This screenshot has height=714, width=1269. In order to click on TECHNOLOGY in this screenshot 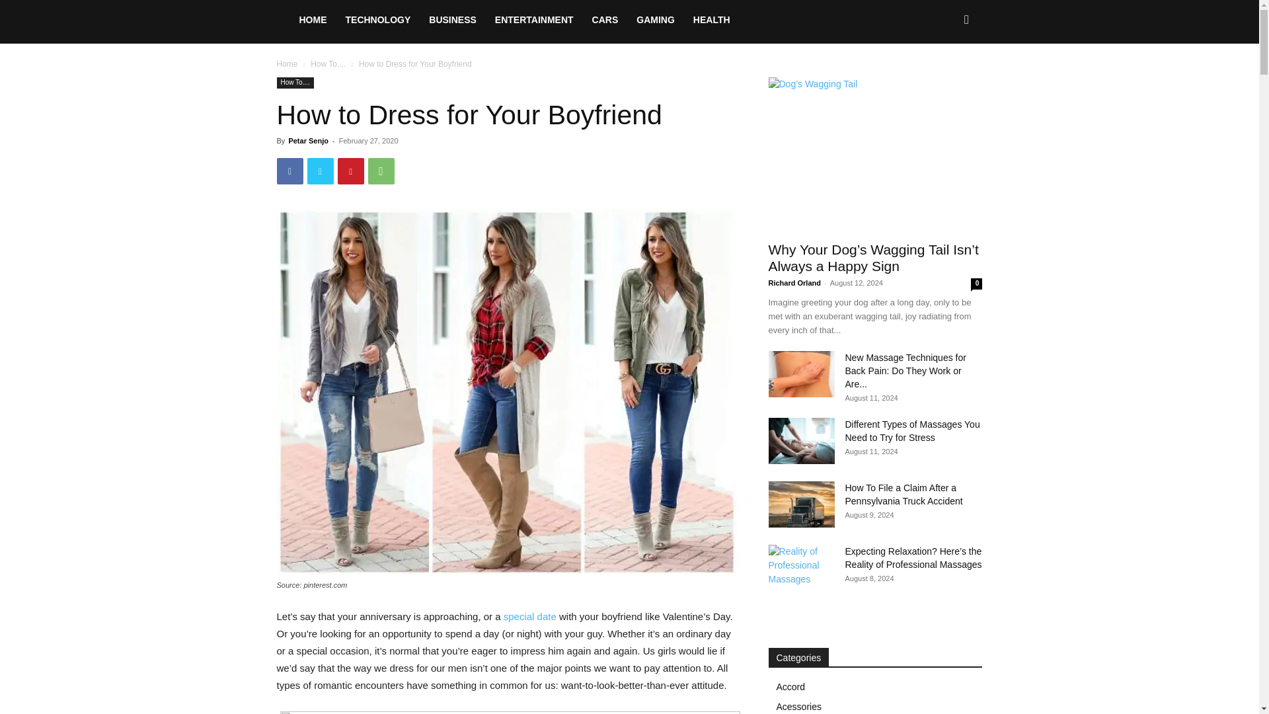, I will do `click(378, 20)`.